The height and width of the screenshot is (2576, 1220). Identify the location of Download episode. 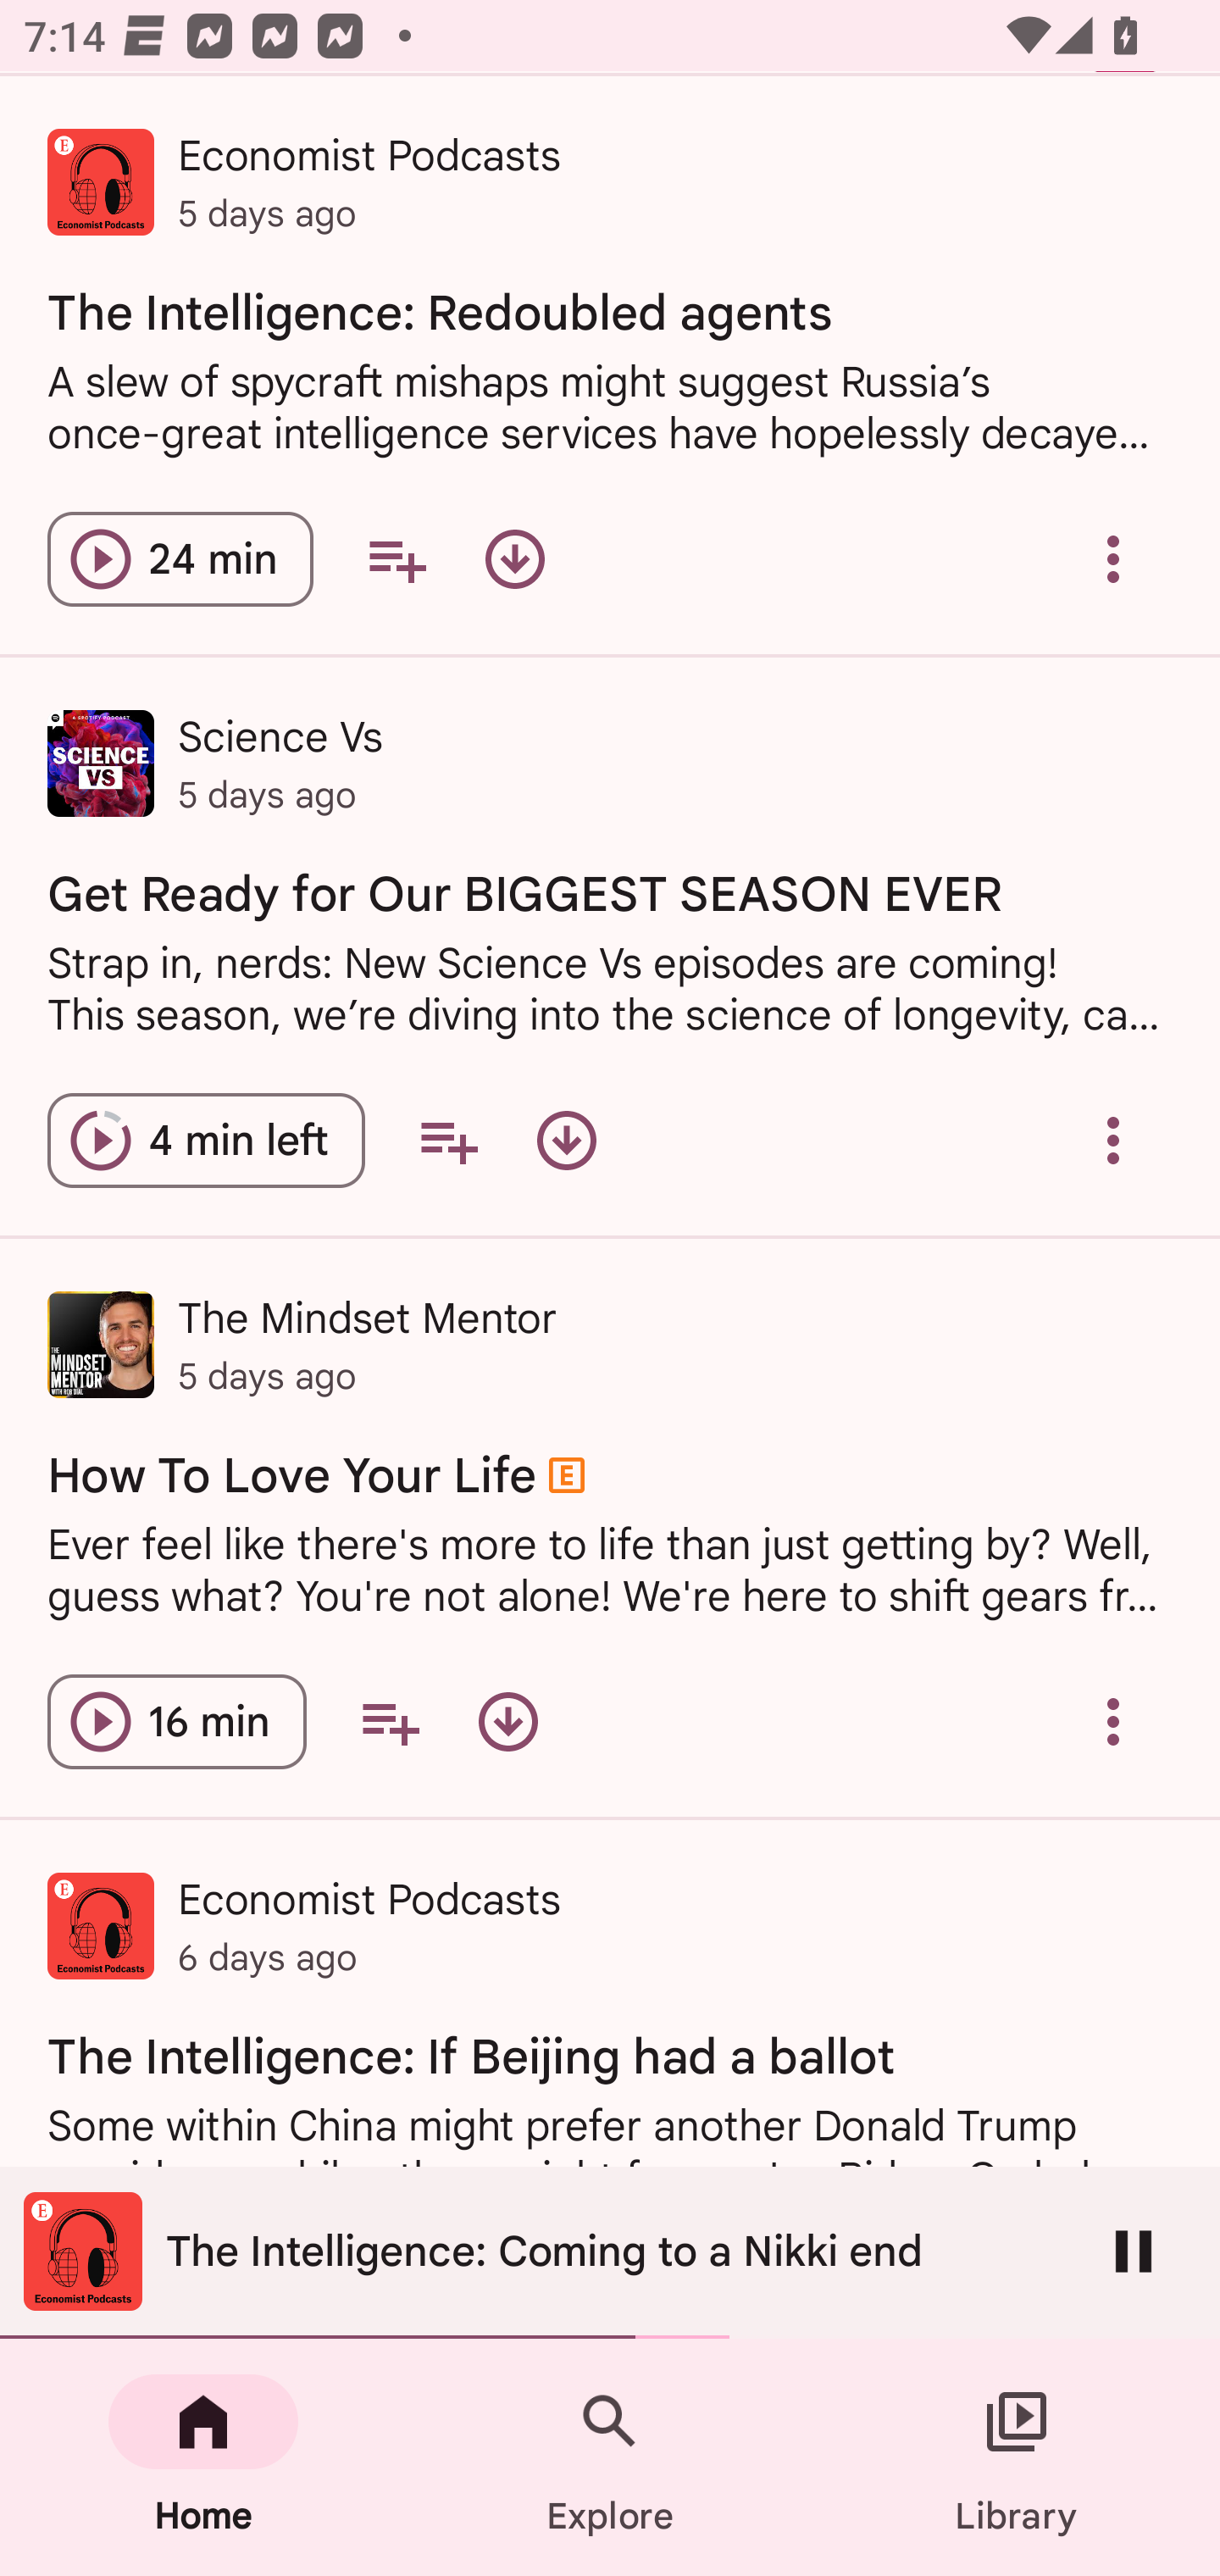
(507, 1722).